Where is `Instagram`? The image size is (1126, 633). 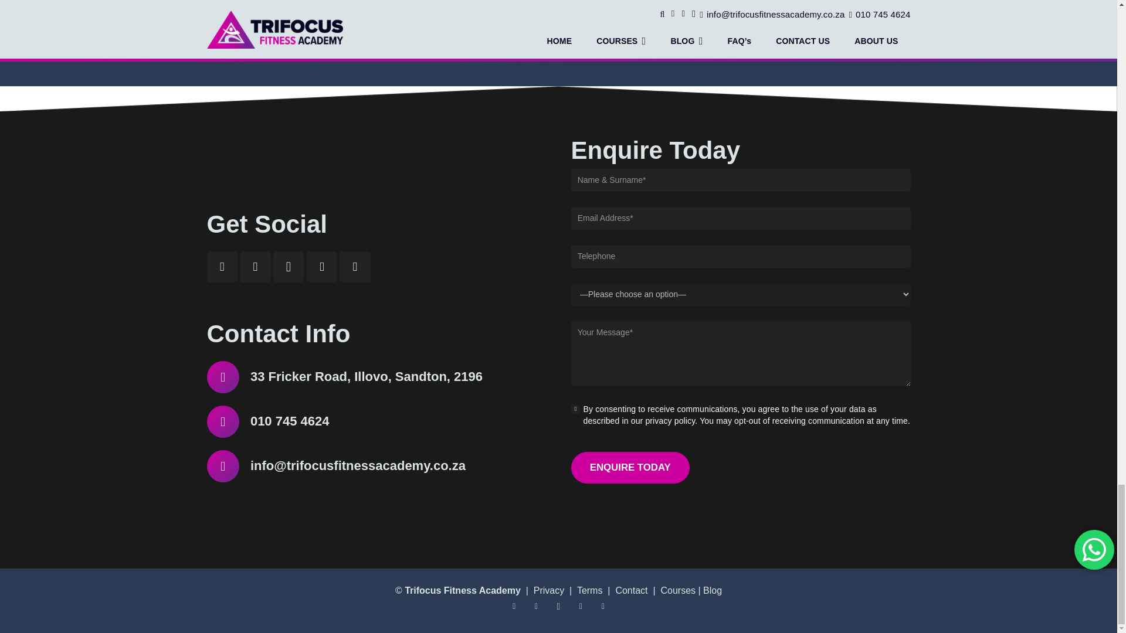
Instagram is located at coordinates (289, 266).